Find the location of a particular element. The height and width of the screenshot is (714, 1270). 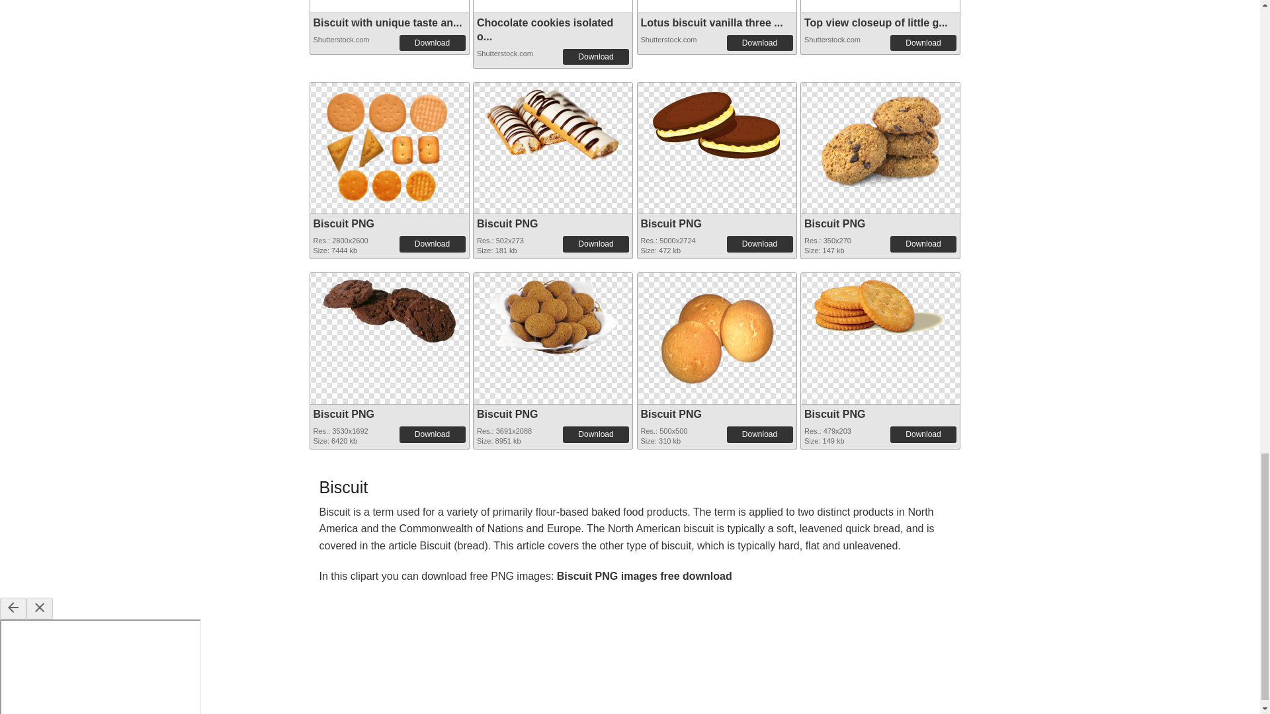

Biscuit PNG is located at coordinates (553, 122).